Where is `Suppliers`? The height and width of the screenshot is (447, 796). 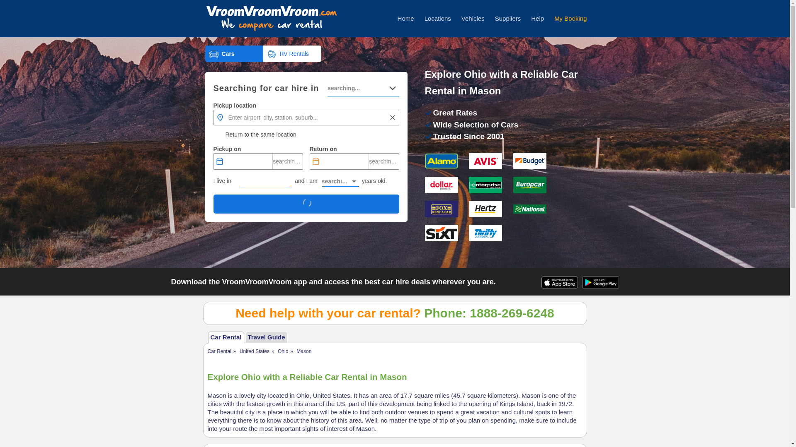 Suppliers is located at coordinates (508, 18).